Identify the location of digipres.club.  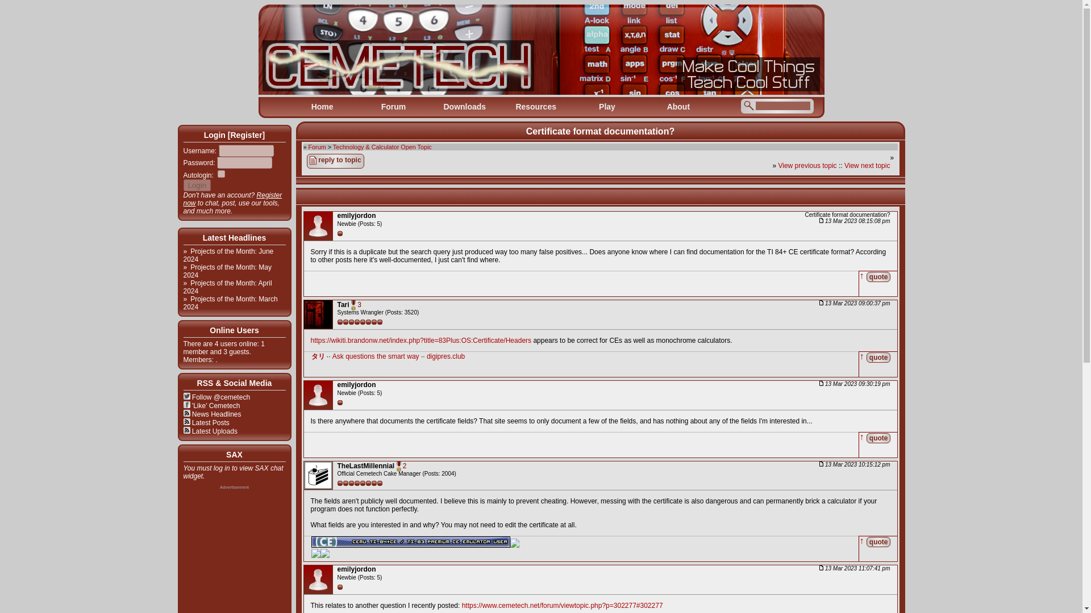
(445, 356).